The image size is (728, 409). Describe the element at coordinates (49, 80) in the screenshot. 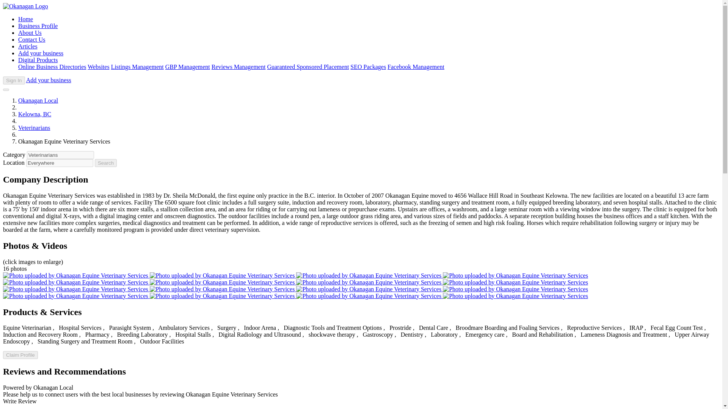

I see `Add your business` at that location.